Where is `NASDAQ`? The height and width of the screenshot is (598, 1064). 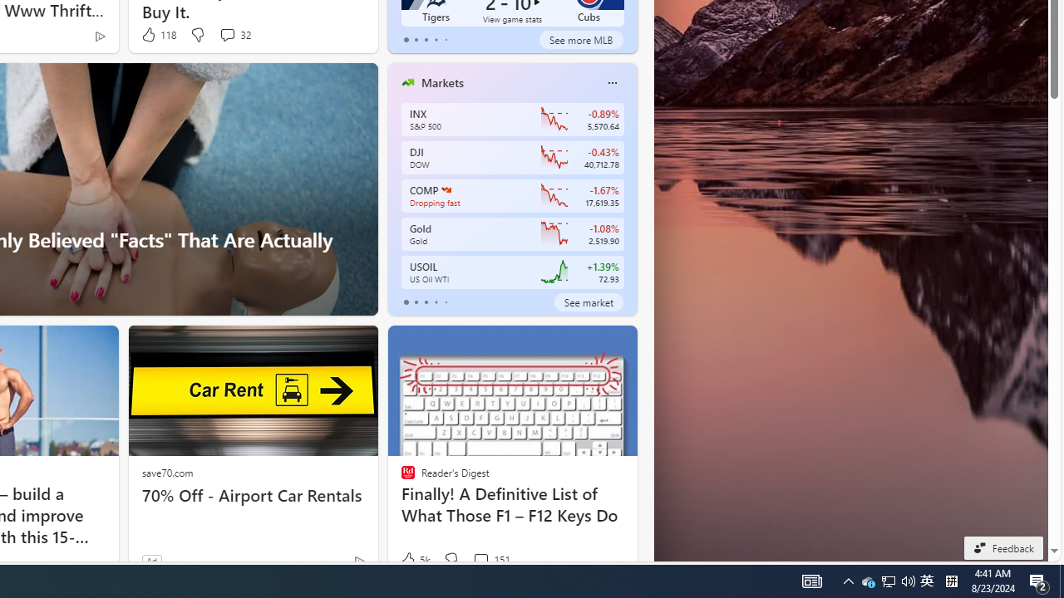 NASDAQ is located at coordinates (446, 189).